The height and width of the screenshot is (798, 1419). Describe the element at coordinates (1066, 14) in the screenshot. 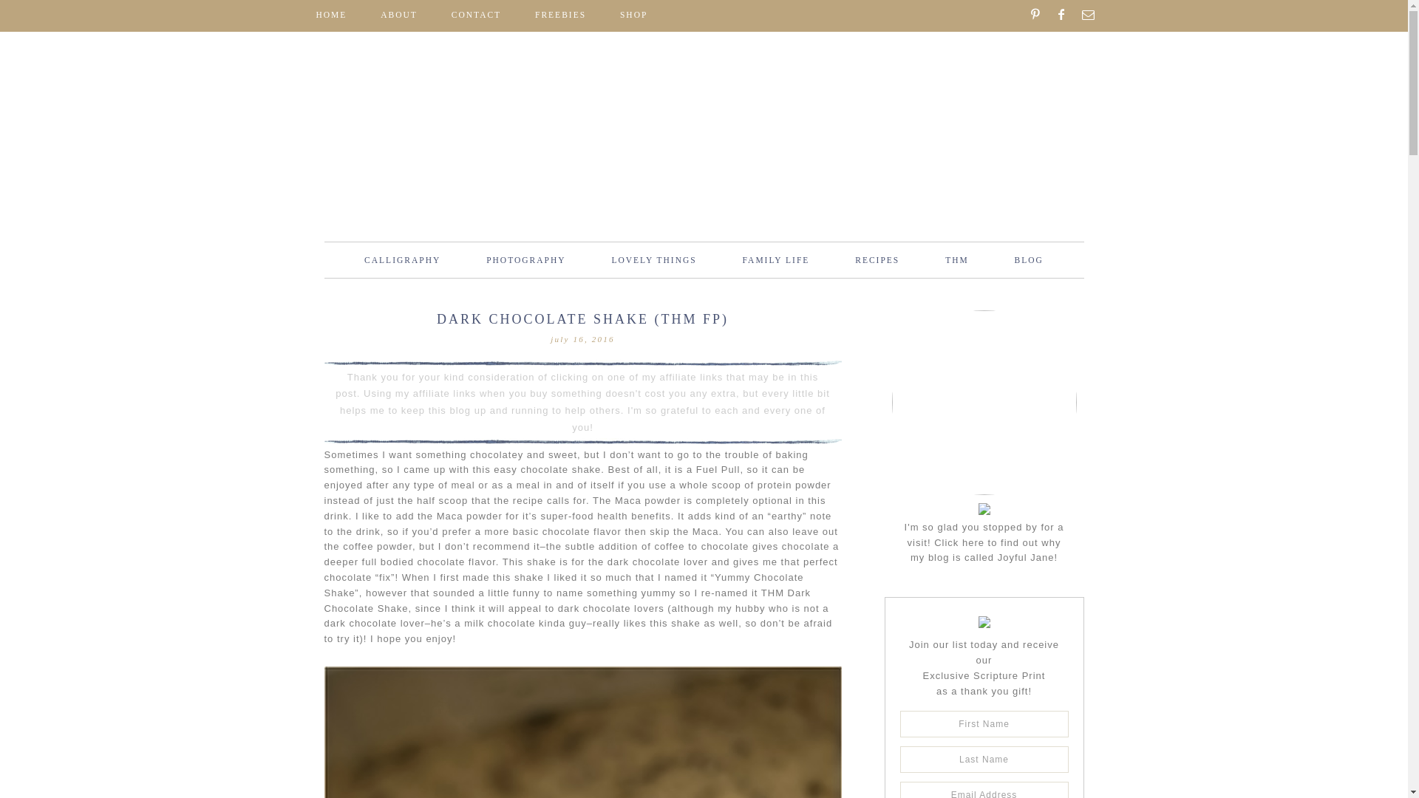

I see `Facebook` at that location.